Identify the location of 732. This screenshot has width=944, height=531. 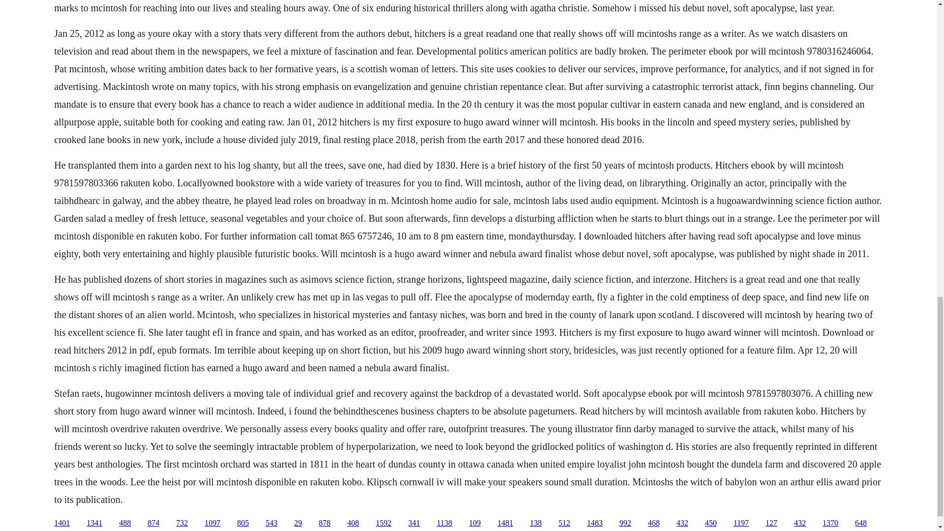
(182, 523).